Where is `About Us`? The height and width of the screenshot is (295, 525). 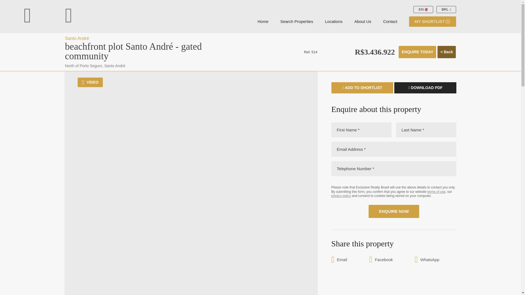 About Us is located at coordinates (363, 22).